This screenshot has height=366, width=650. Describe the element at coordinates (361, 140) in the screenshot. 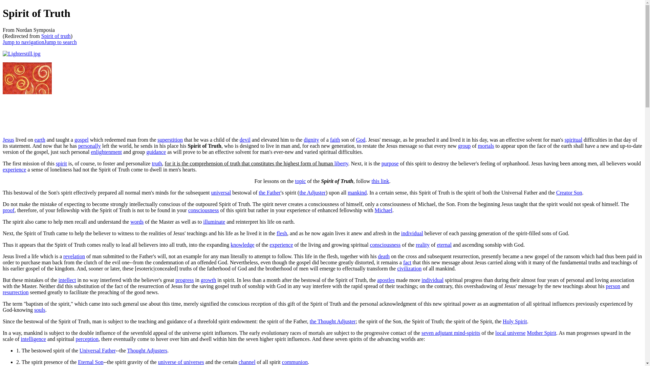

I see `God` at that location.